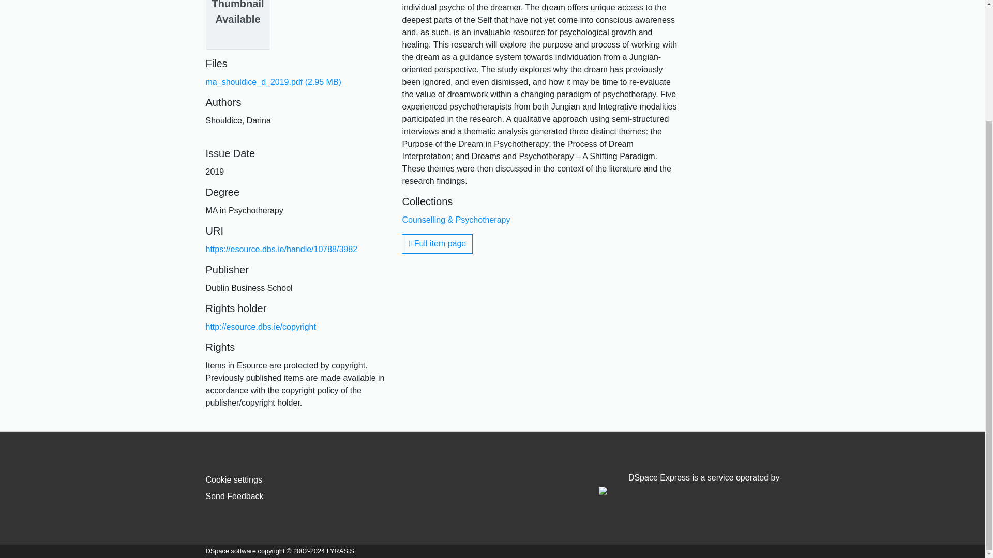  I want to click on Cookie settings, so click(234, 479).